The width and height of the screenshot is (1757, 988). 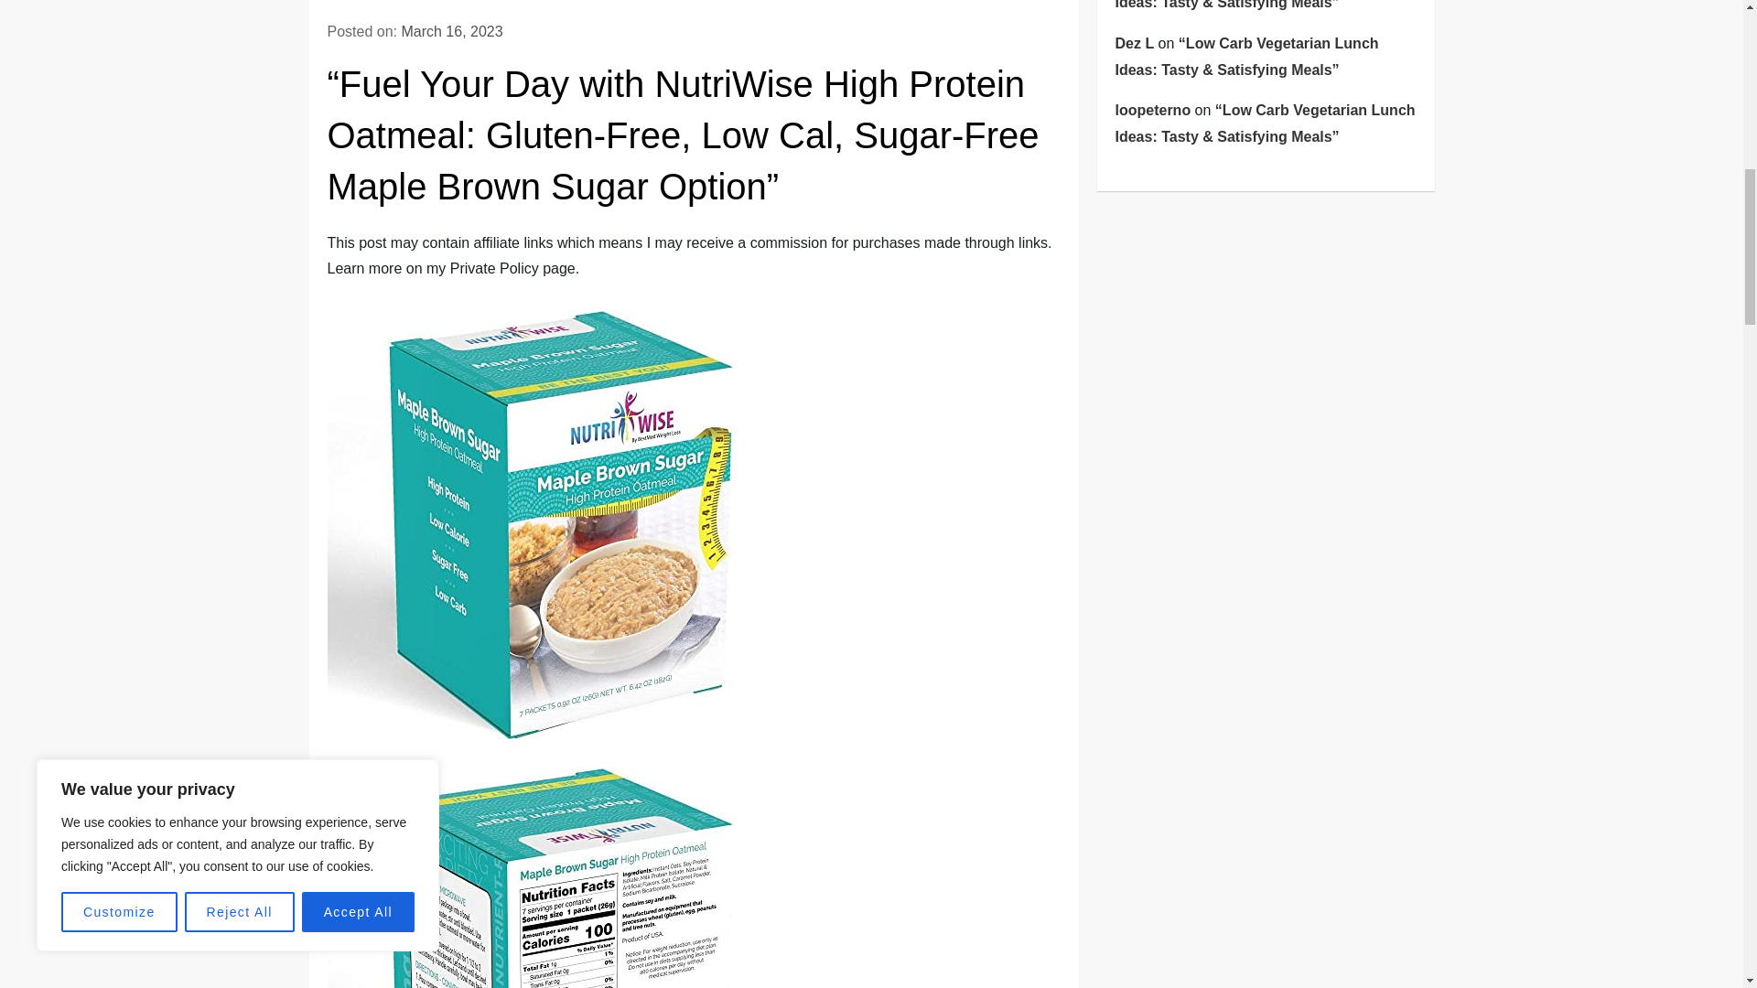 What do you see at coordinates (451, 31) in the screenshot?
I see `March 16, 2023` at bounding box center [451, 31].